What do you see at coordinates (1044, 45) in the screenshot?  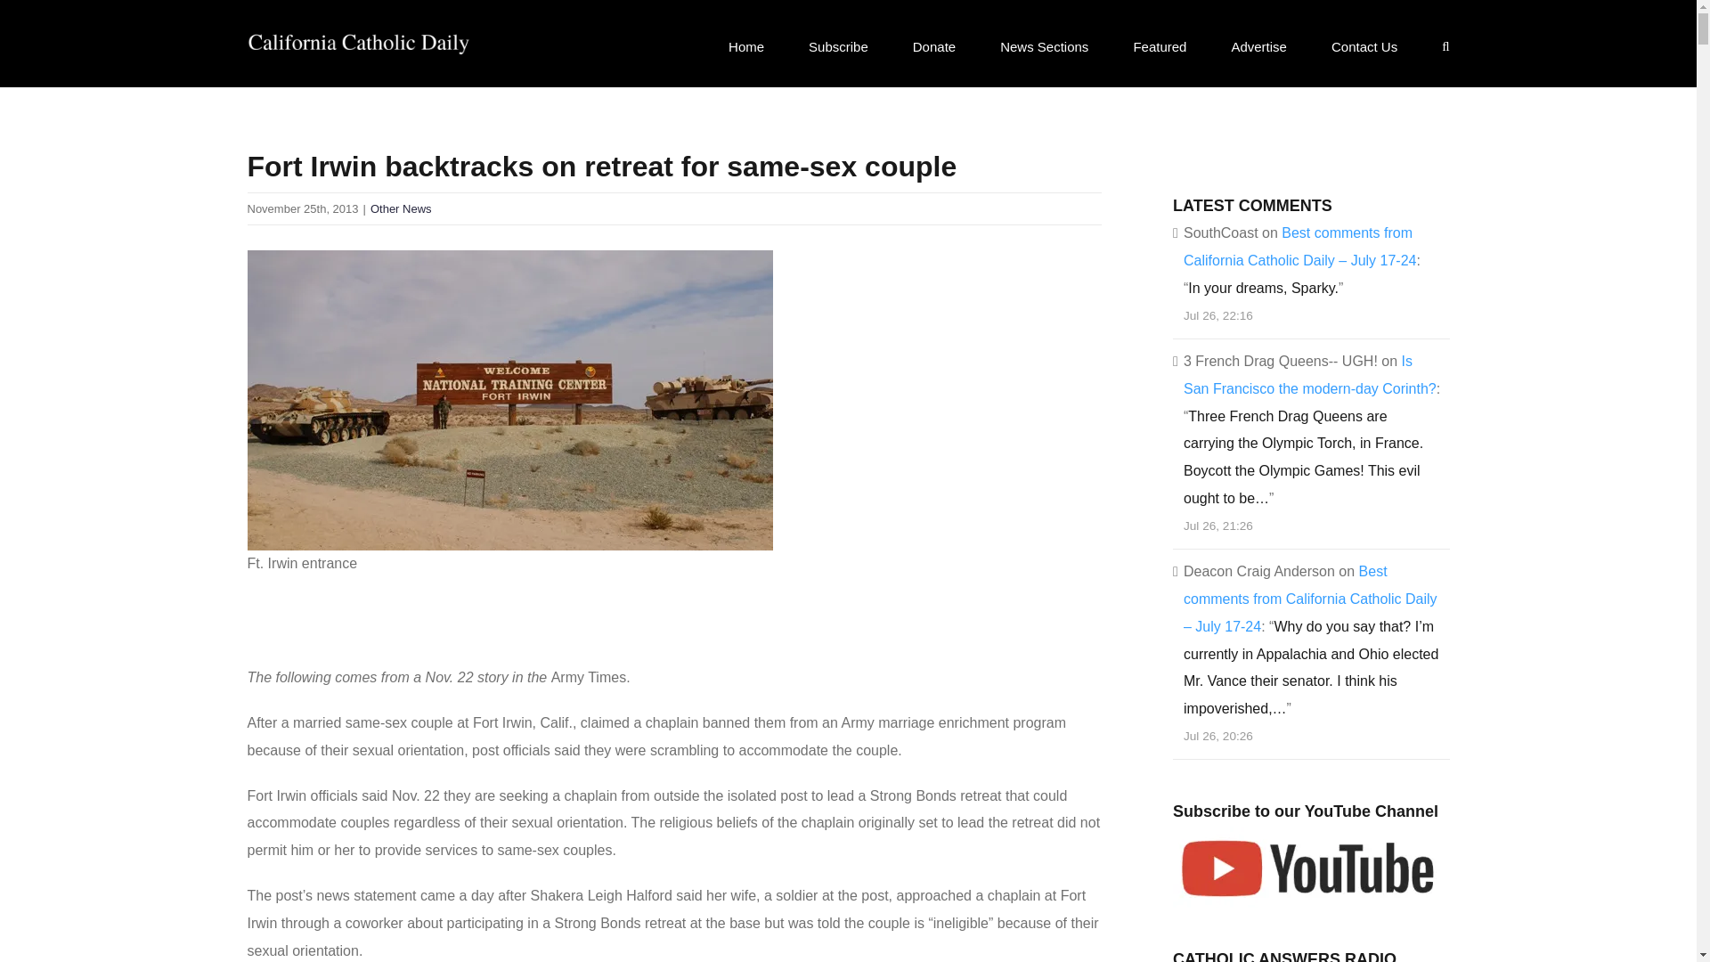 I see `News Sections` at bounding box center [1044, 45].